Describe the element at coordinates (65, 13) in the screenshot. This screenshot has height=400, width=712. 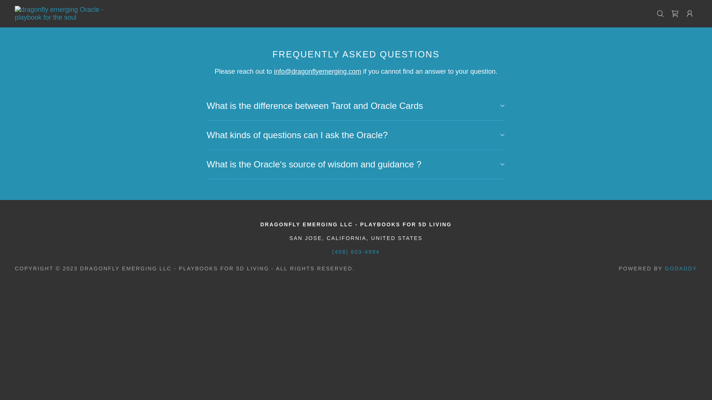
I see `dragonfly emerging Oracle - playbook for the soul` at that location.